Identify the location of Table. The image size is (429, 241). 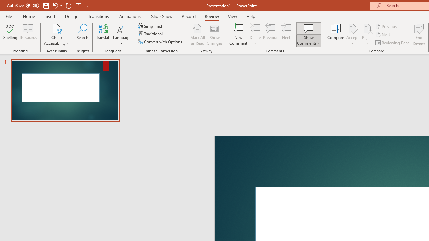
(93, 54).